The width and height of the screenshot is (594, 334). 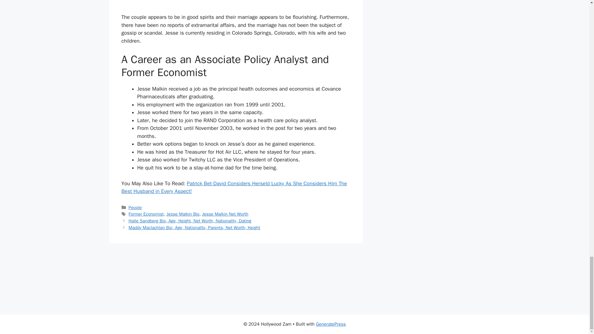 I want to click on Former Economist, so click(x=146, y=214).